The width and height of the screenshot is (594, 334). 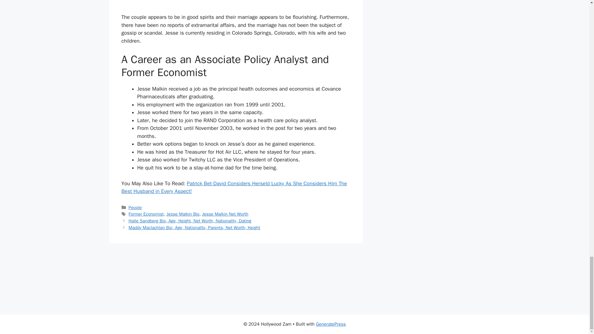 I want to click on Former Economist, so click(x=146, y=214).